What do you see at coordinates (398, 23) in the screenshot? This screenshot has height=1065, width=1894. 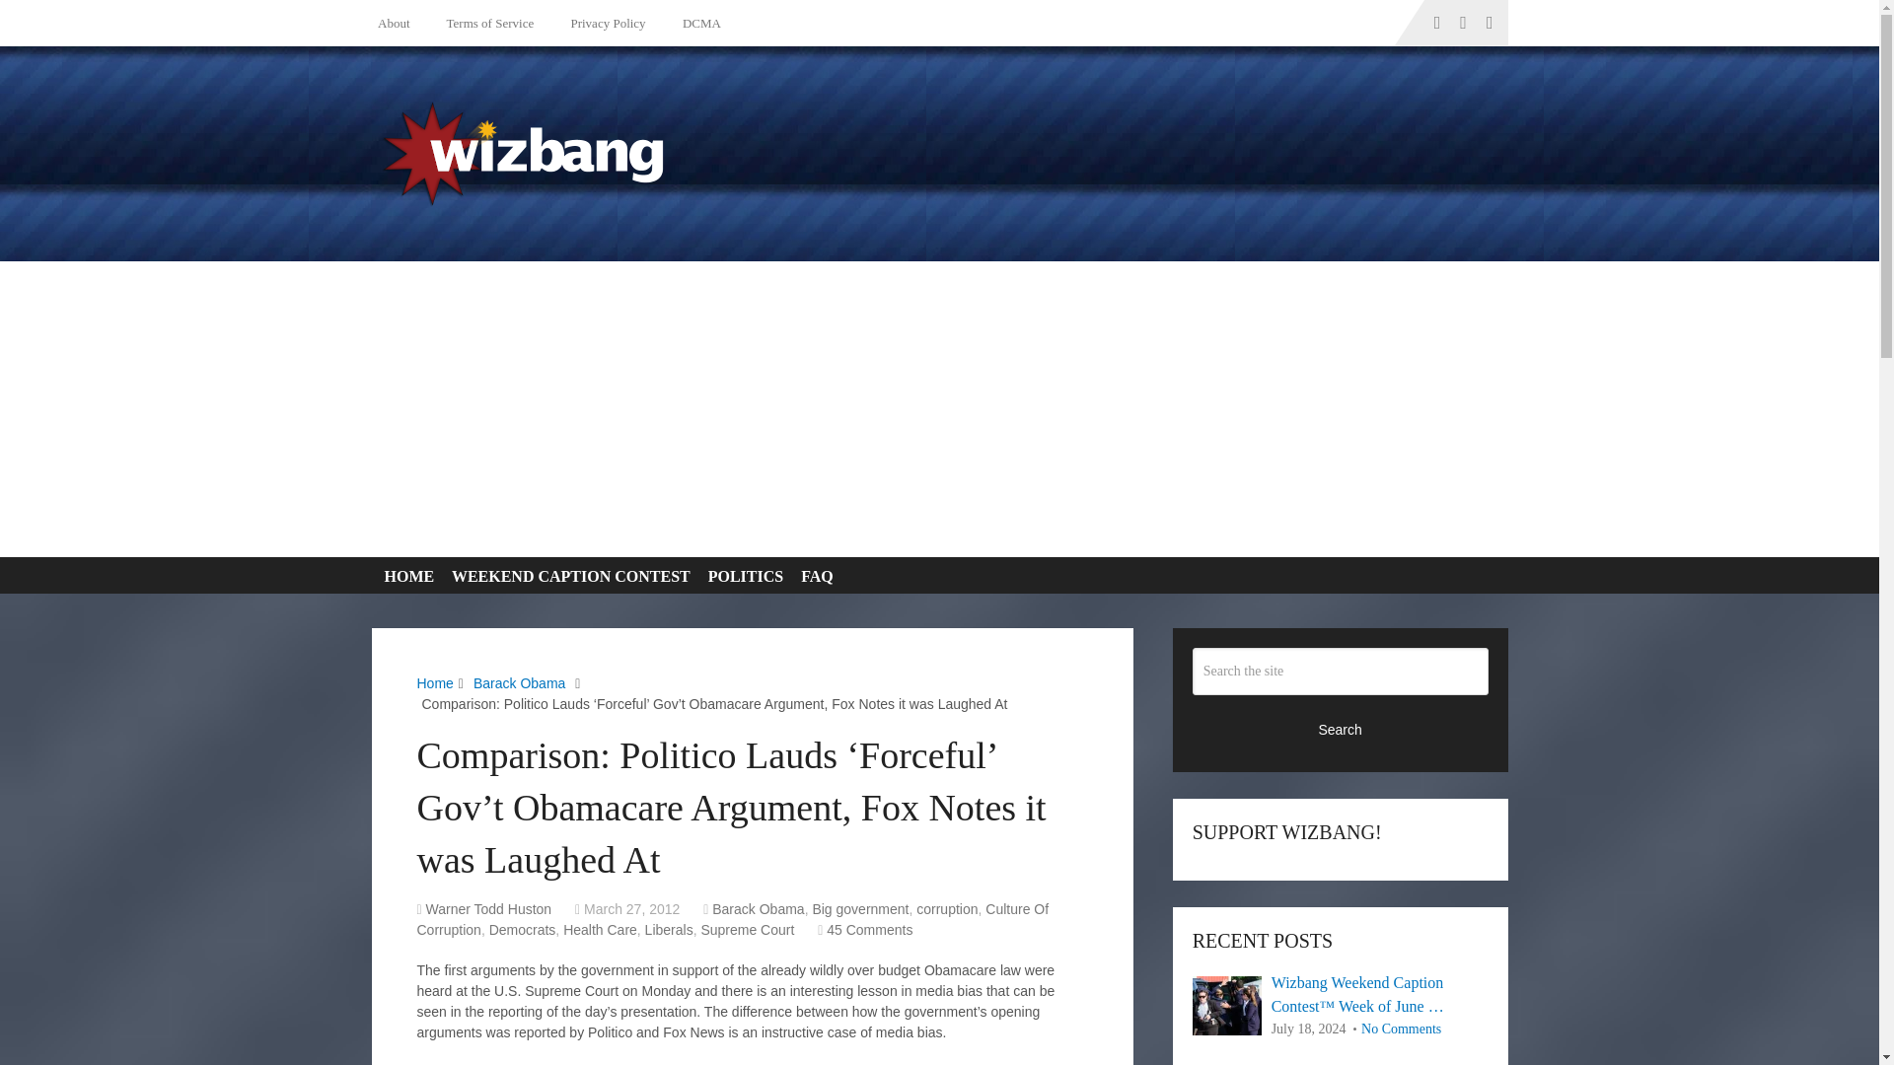 I see `About` at bounding box center [398, 23].